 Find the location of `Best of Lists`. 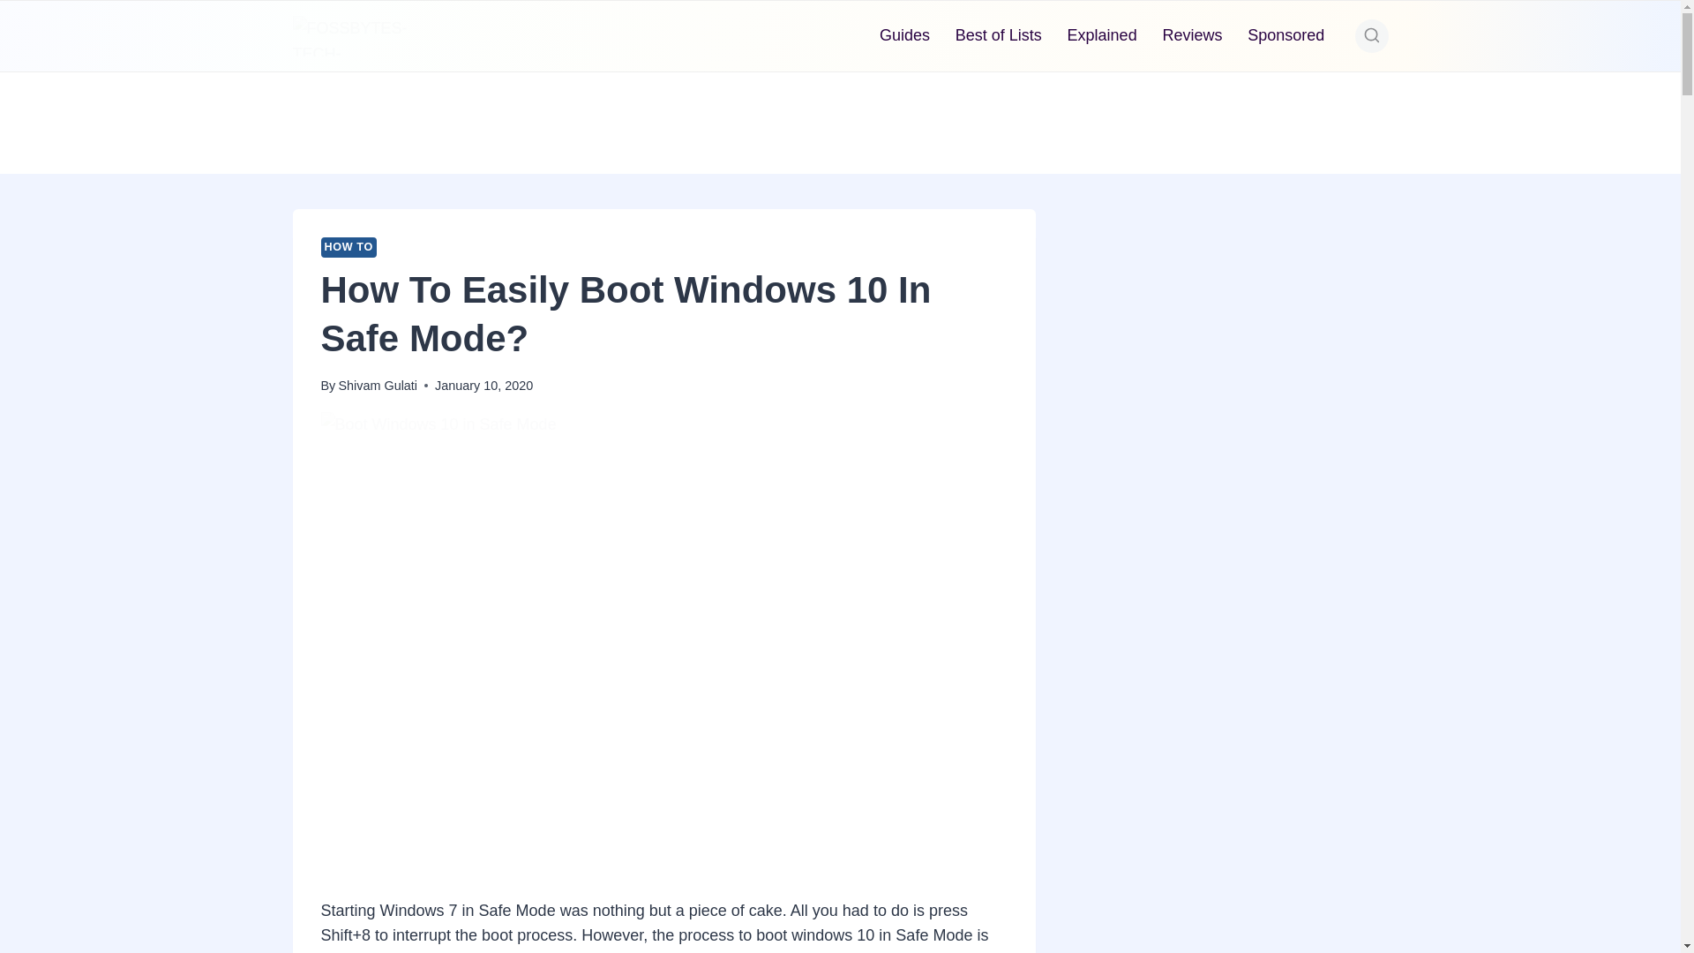

Best of Lists is located at coordinates (997, 35).